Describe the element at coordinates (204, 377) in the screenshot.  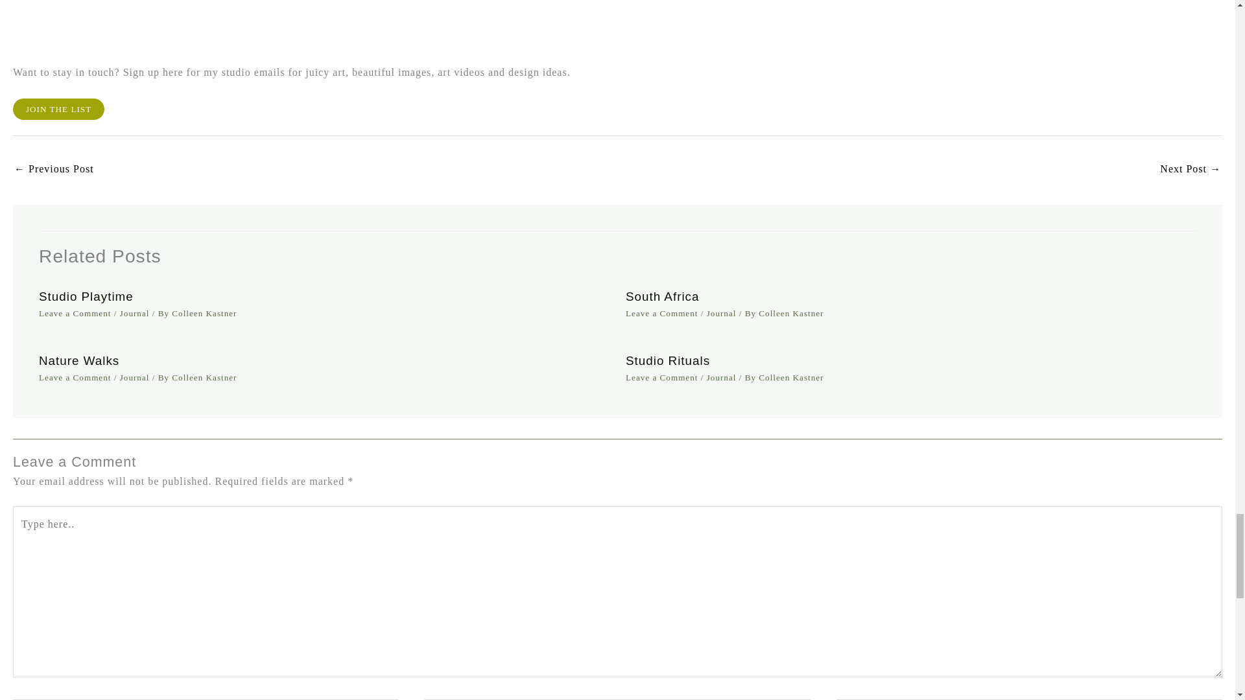
I see `View all posts by Colleen Kastner` at that location.